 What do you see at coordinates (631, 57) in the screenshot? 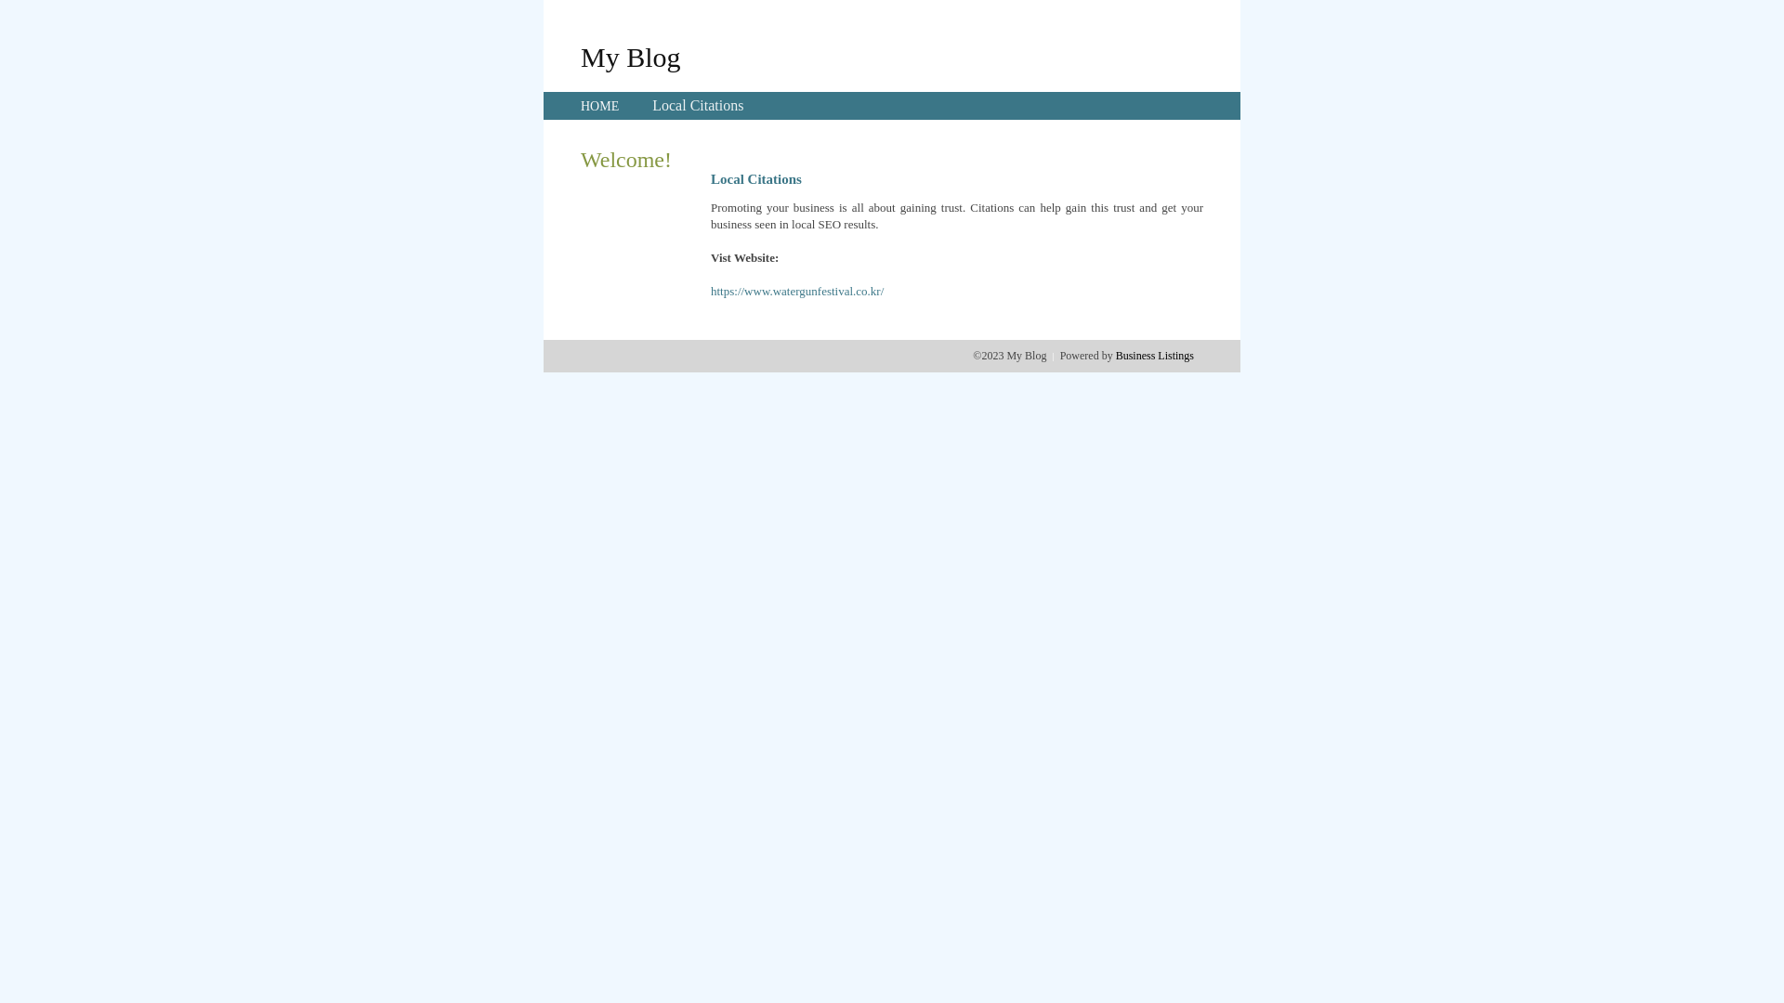
I see `My Blog` at bounding box center [631, 57].